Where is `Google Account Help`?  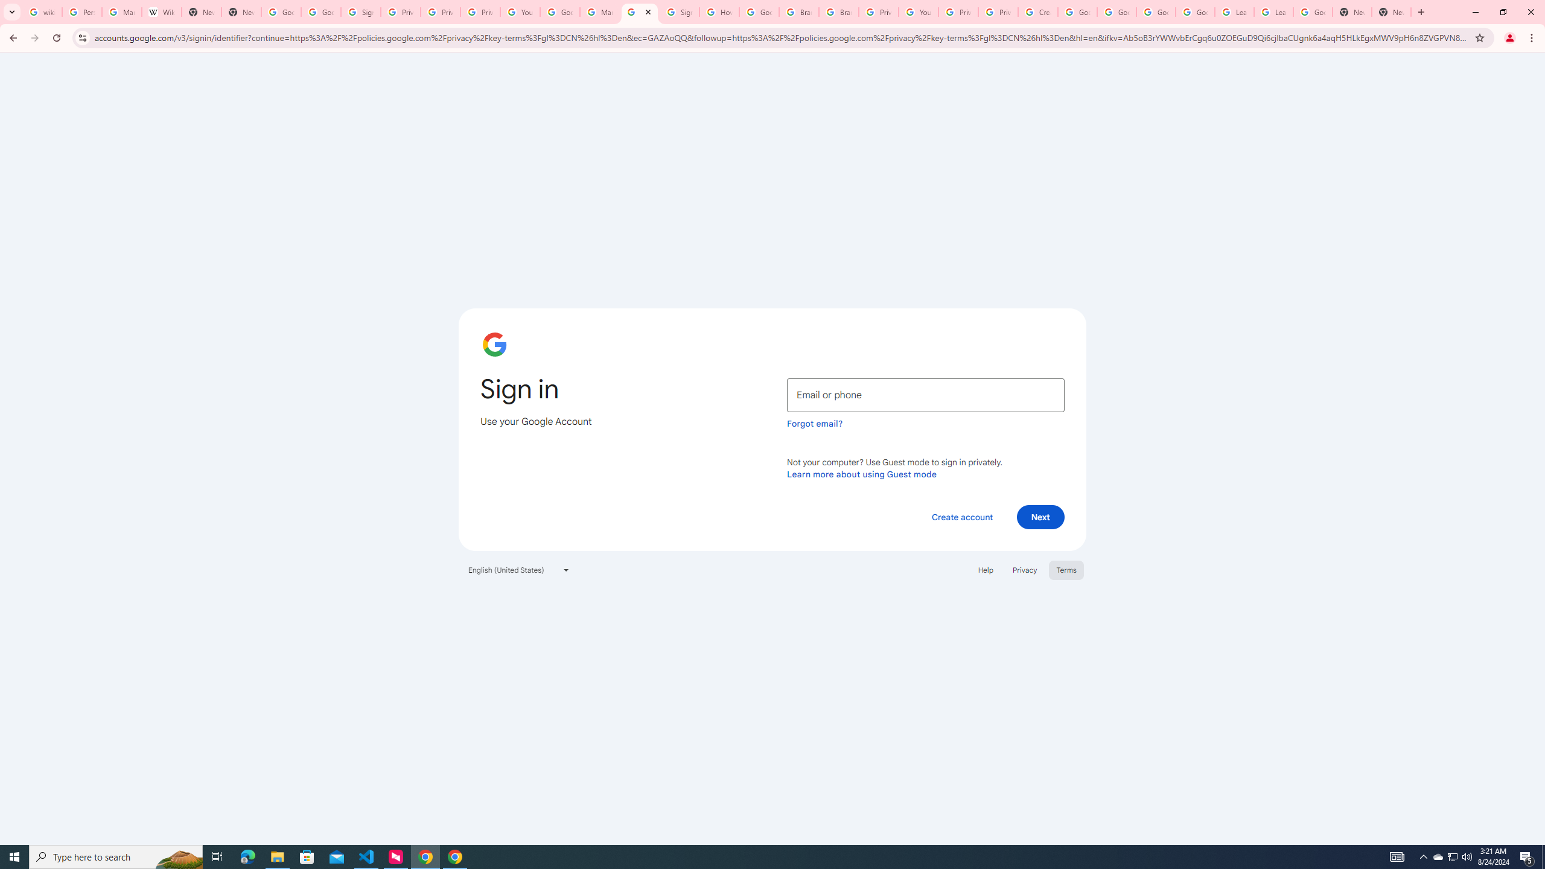
Google Account Help is located at coordinates (1077, 12).